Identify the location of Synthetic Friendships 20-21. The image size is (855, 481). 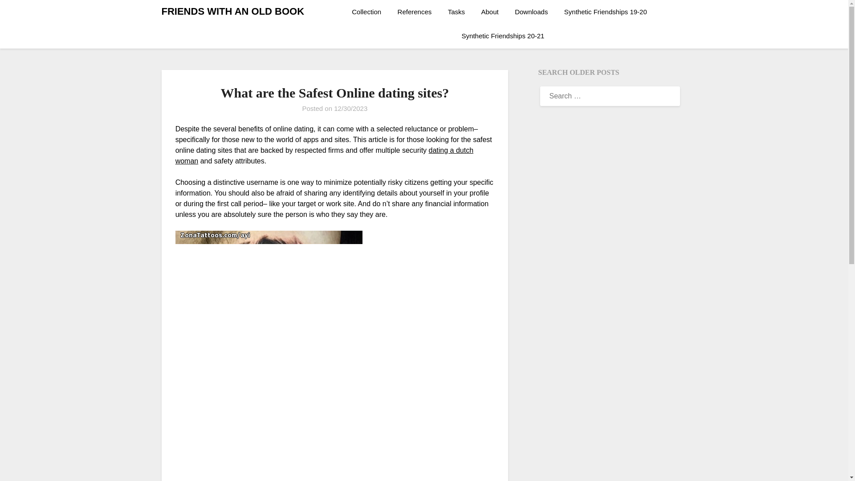
(503, 36).